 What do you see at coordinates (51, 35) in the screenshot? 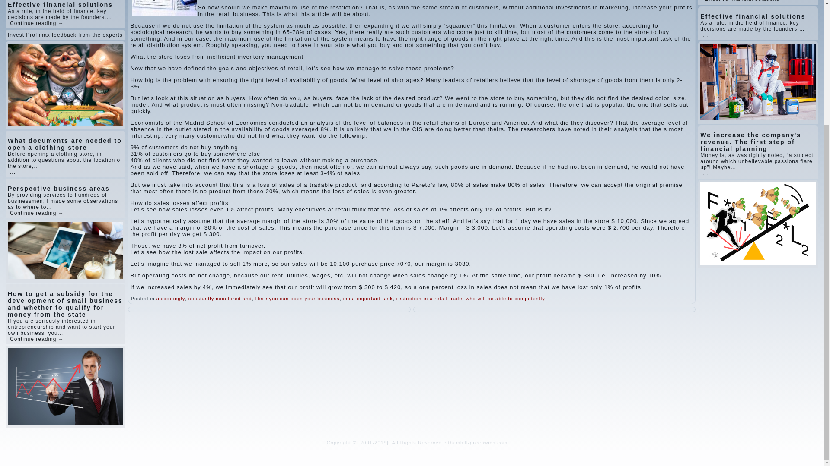
I see `Profimax feedback` at bounding box center [51, 35].